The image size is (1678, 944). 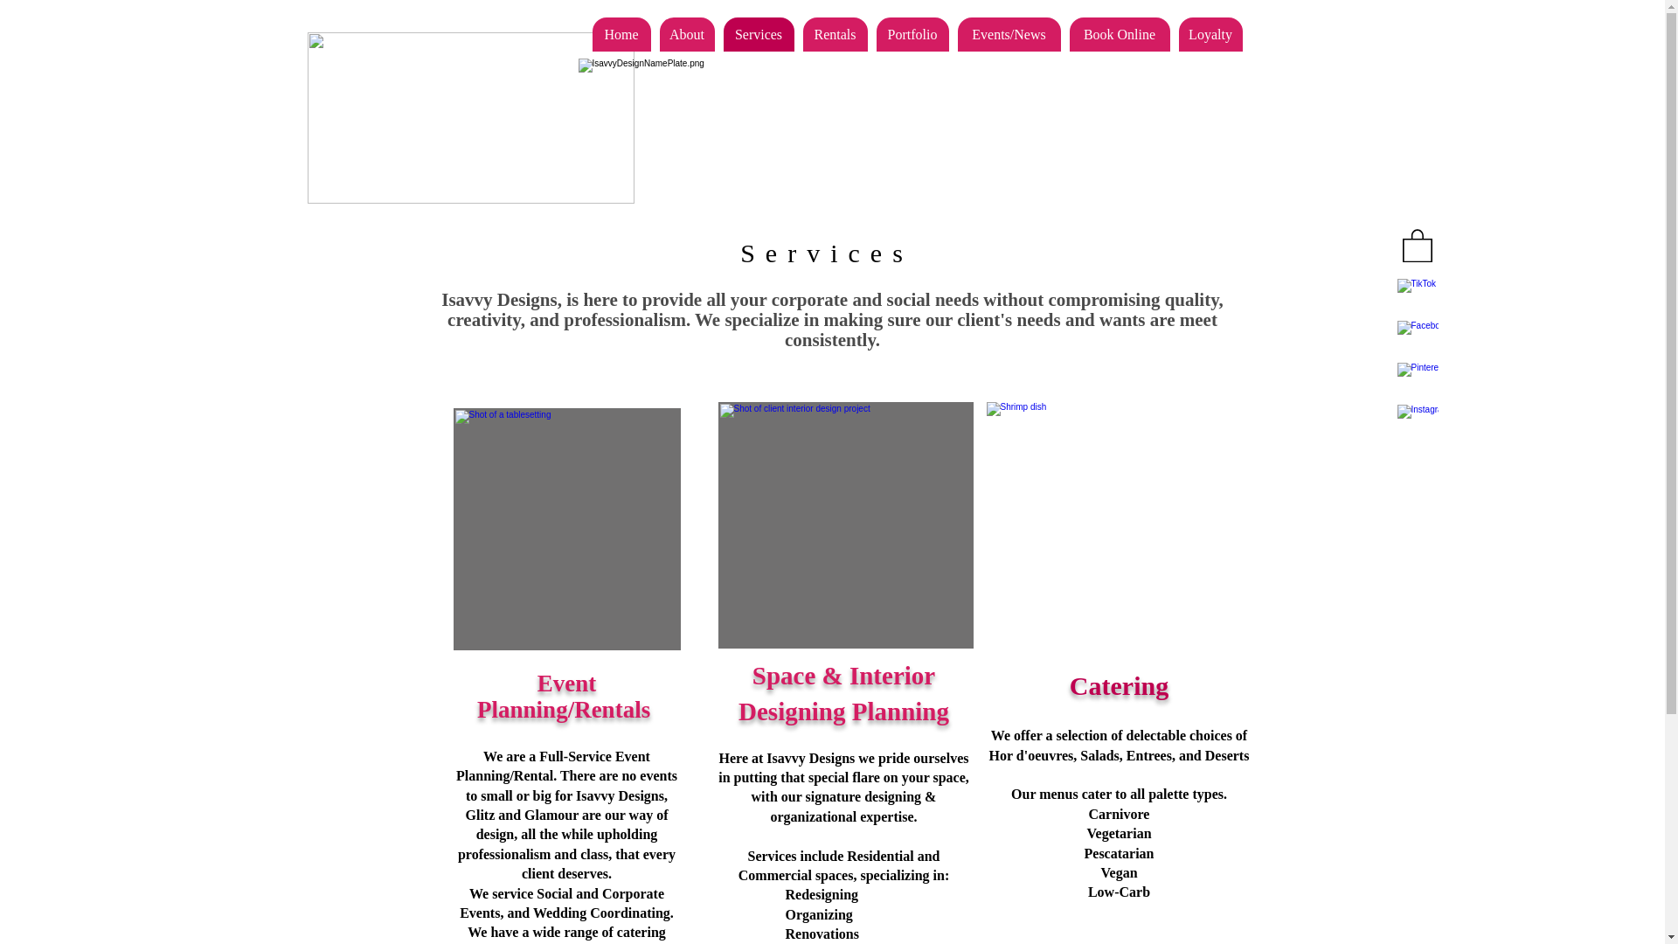 I want to click on Home, so click(x=621, y=35).